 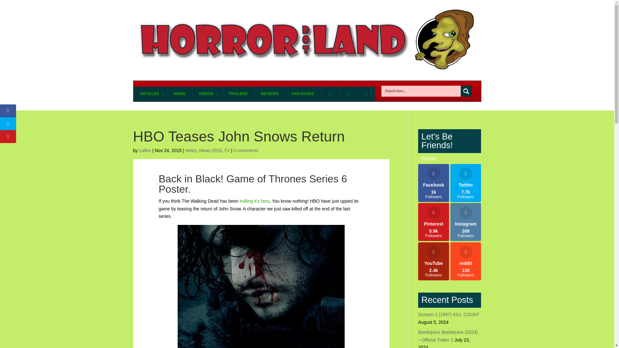 I want to click on Posts by Lallen, so click(x=145, y=150).